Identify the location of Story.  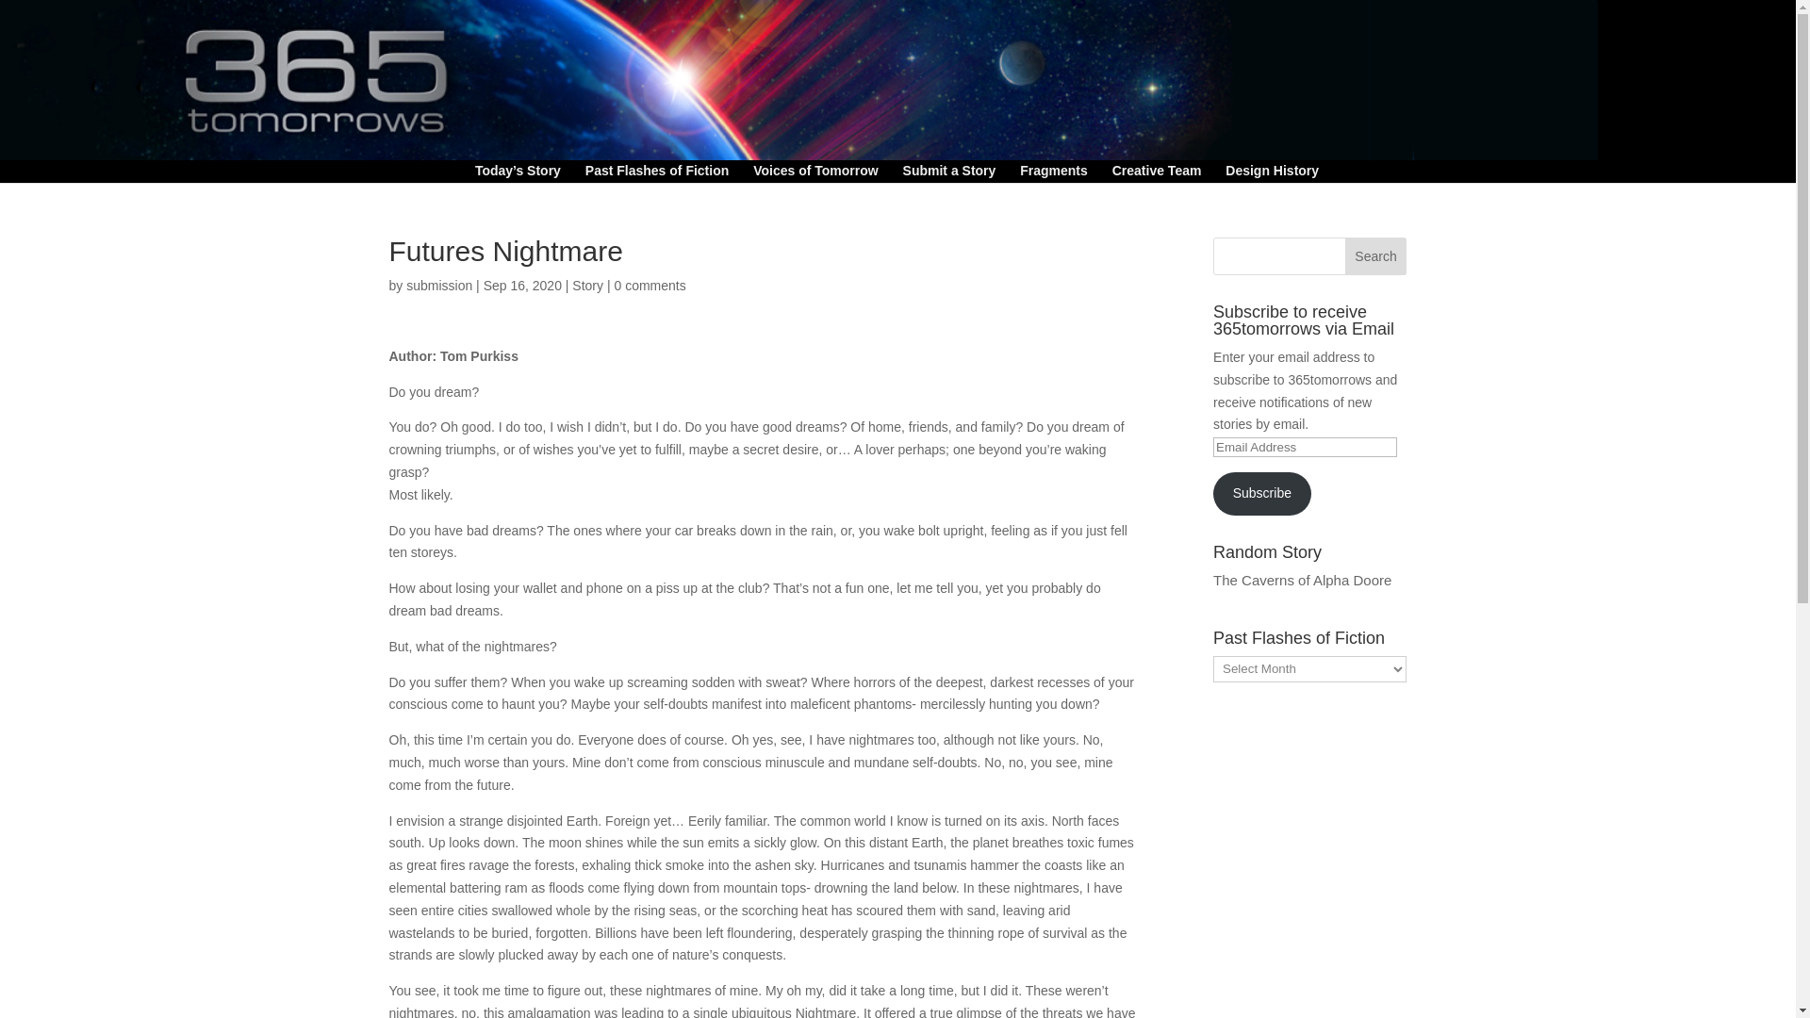
(586, 285).